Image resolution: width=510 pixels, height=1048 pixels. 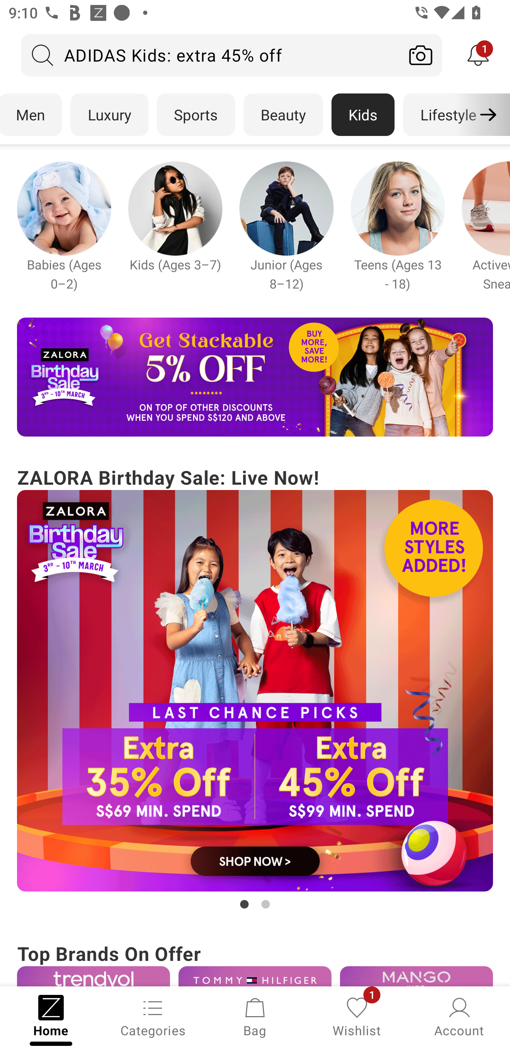 What do you see at coordinates (255, 688) in the screenshot?
I see `ZALORA Birthday Sale: Live Now! Campaign banner` at bounding box center [255, 688].